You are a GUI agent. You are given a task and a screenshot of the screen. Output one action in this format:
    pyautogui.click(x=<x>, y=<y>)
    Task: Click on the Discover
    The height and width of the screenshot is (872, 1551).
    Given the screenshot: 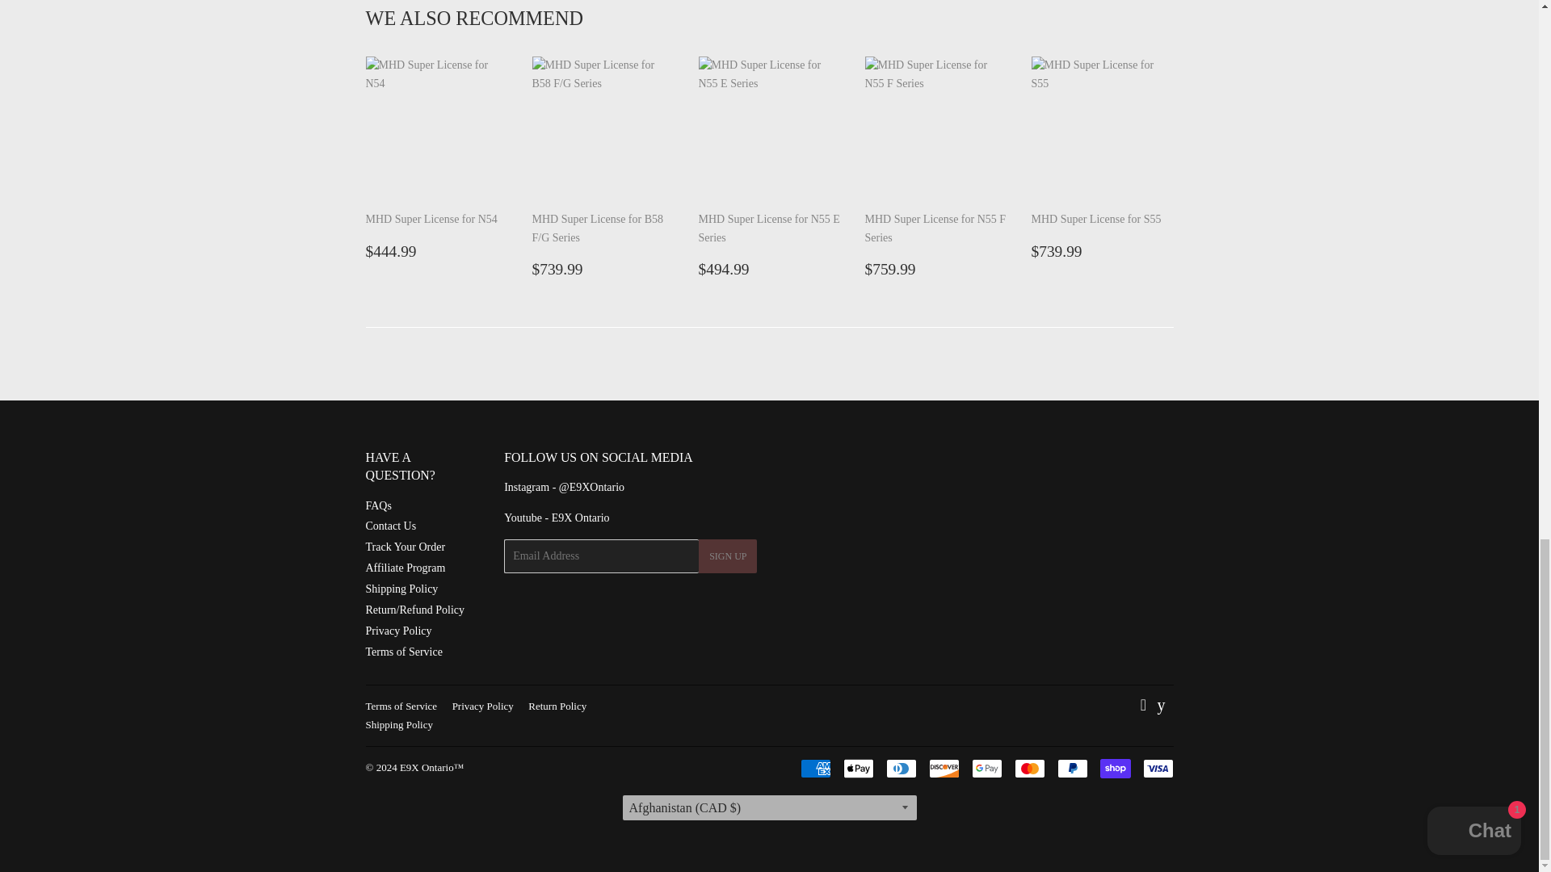 What is the action you would take?
    pyautogui.click(x=944, y=769)
    